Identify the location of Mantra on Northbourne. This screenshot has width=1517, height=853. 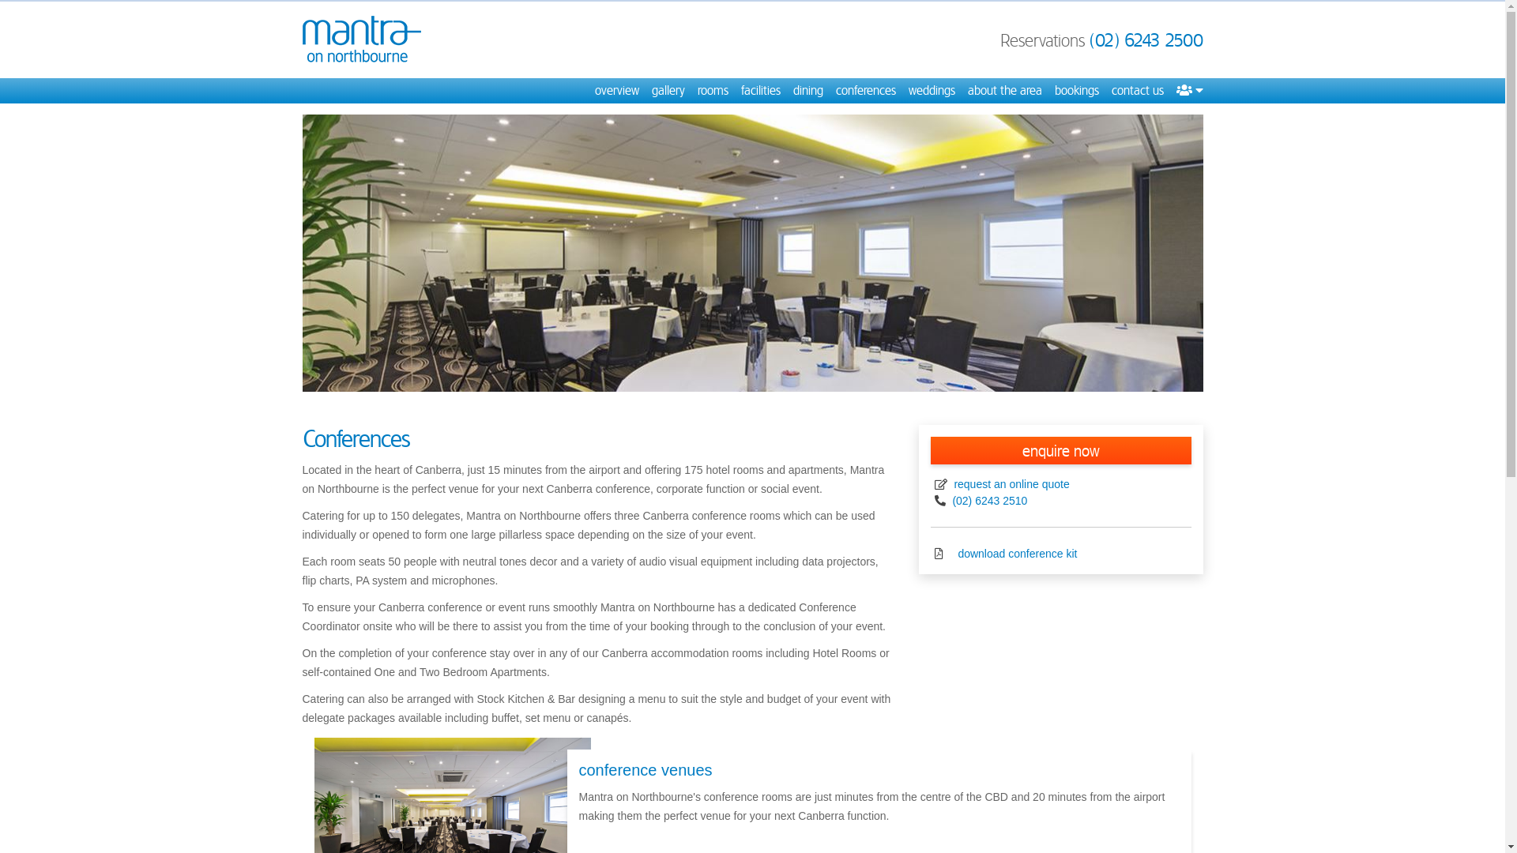
(361, 39).